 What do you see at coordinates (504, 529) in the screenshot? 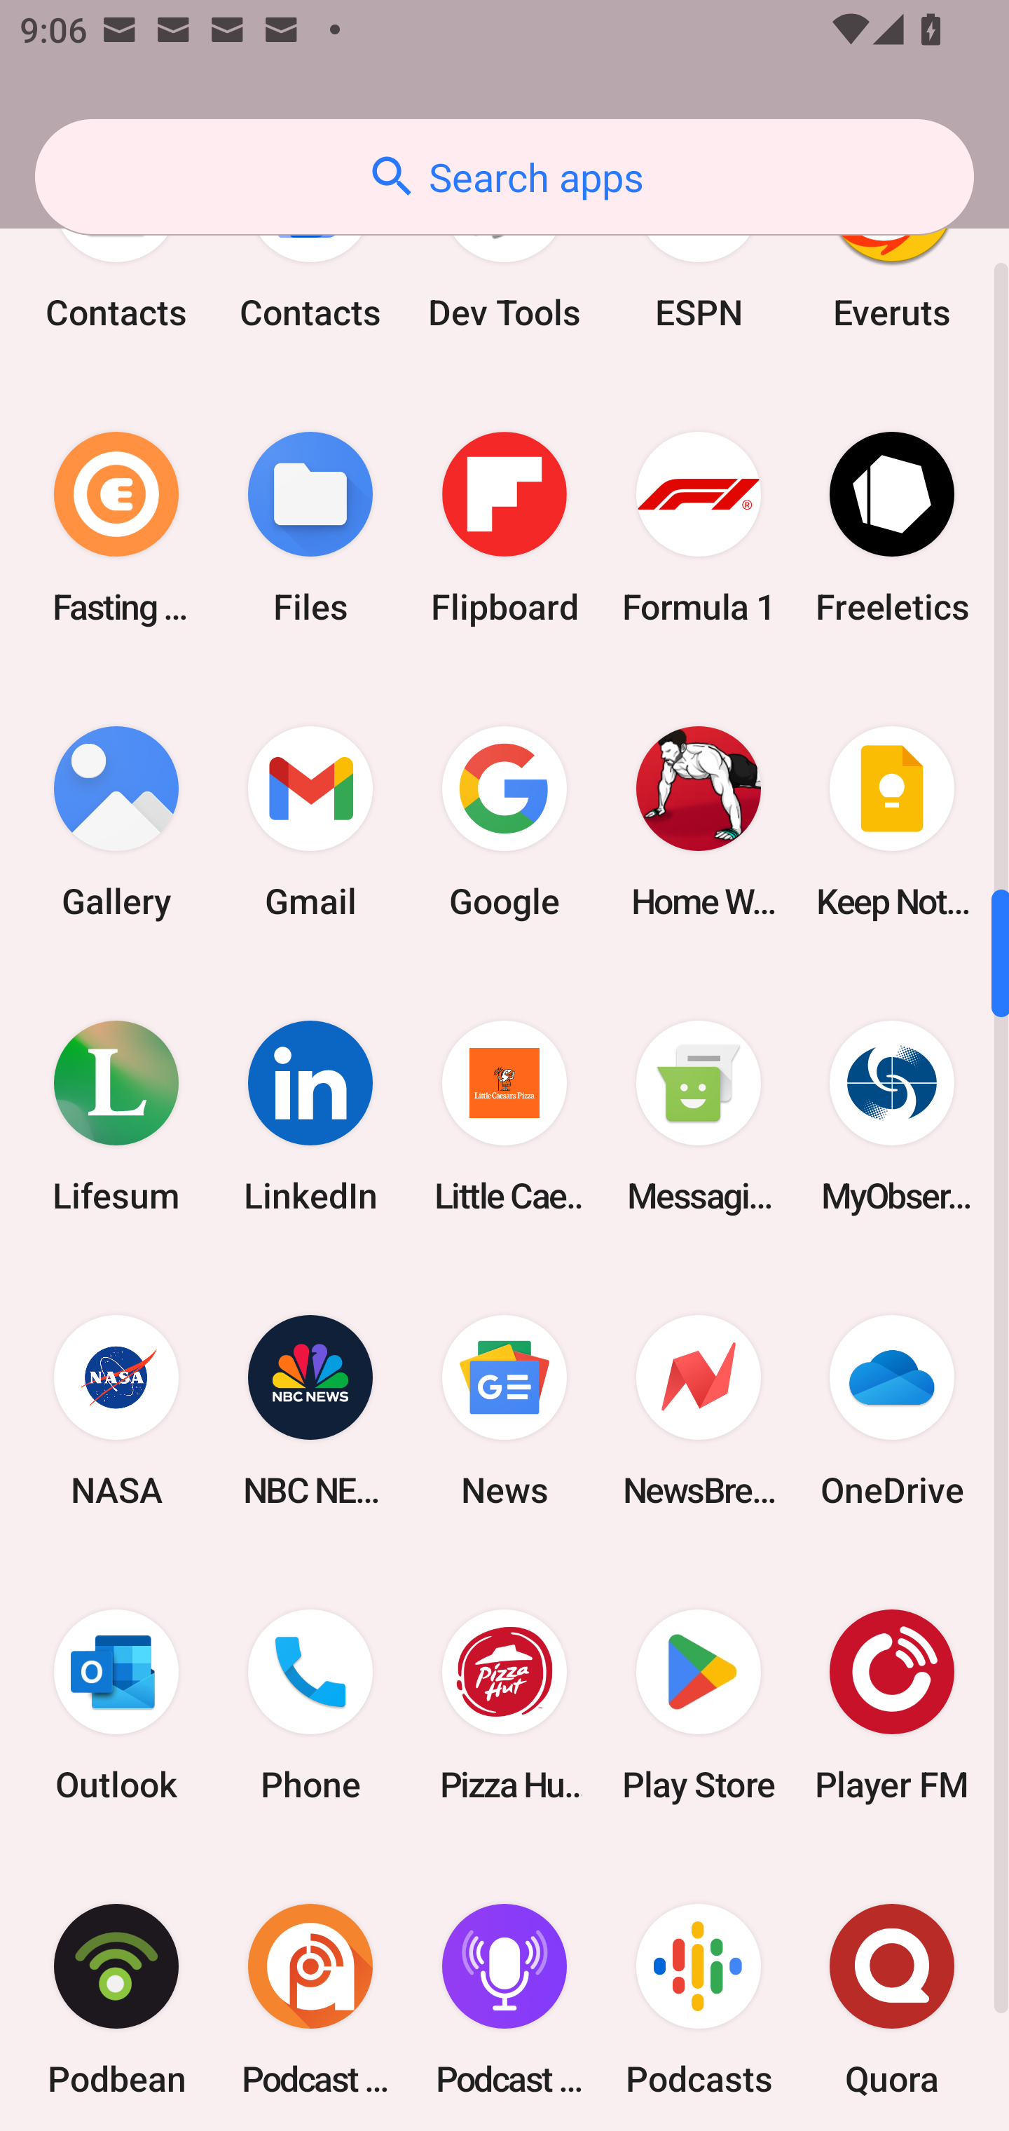
I see `Flipboard` at bounding box center [504, 529].